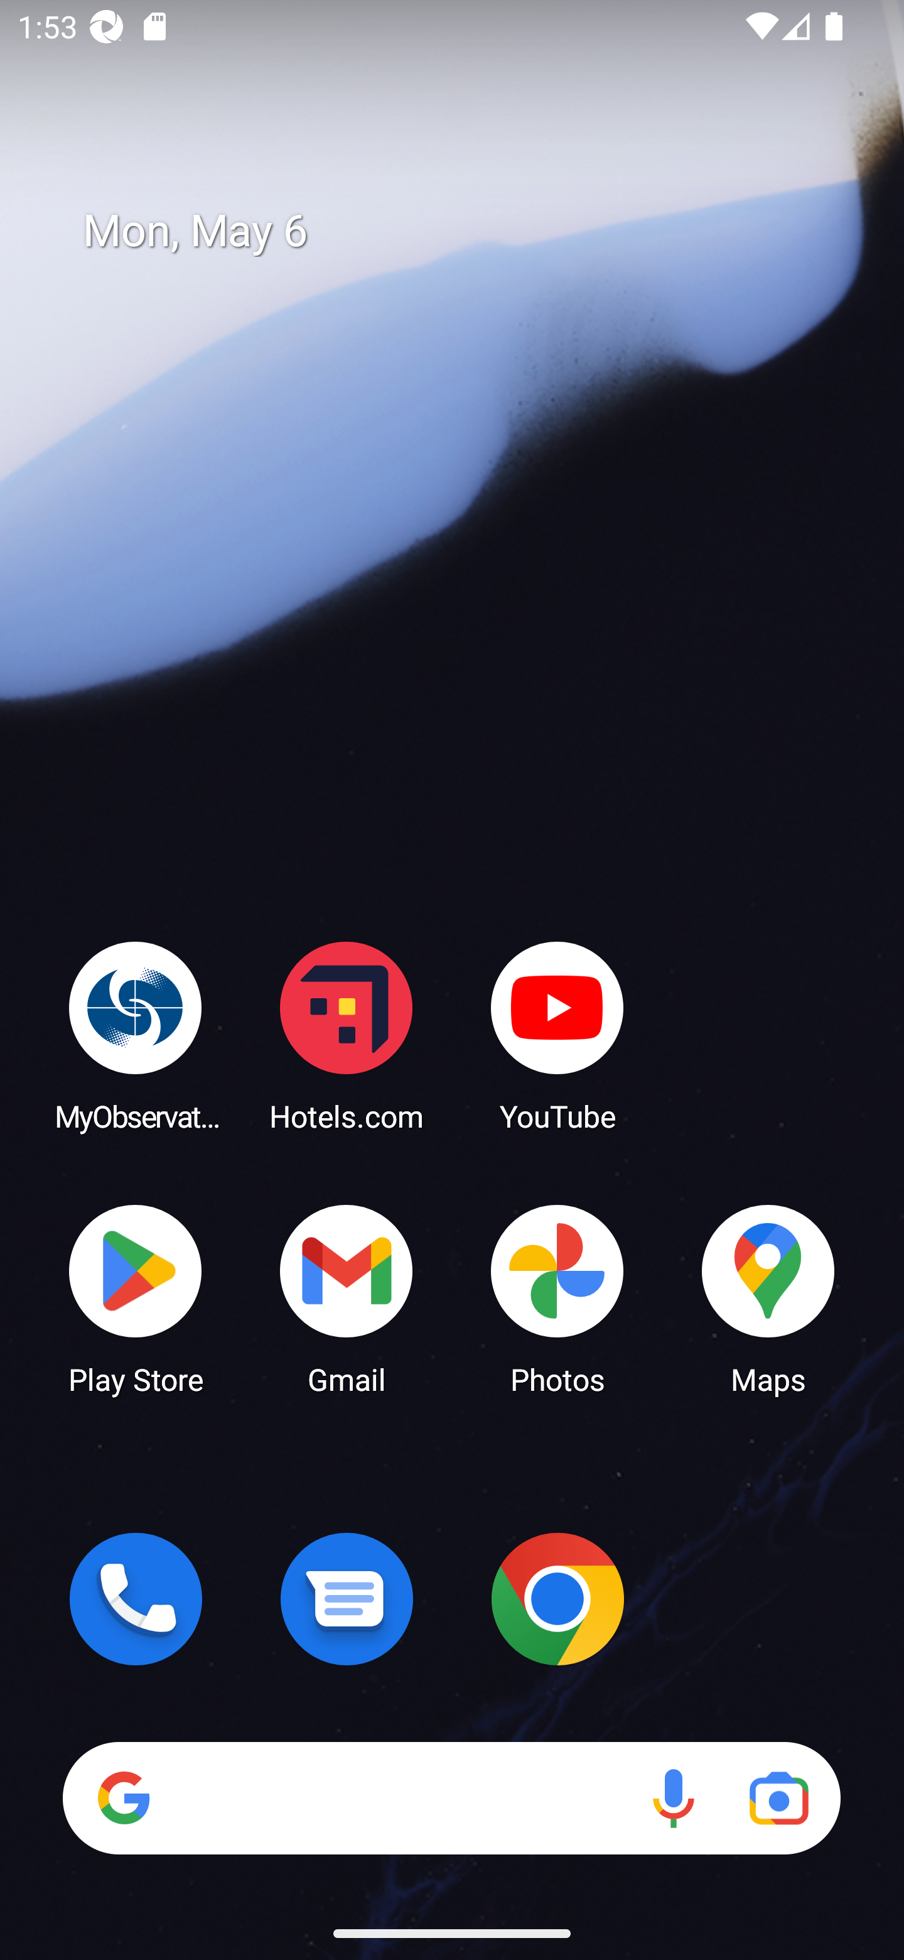 Image resolution: width=904 pixels, height=1960 pixels. I want to click on YouTube, so click(557, 1035).